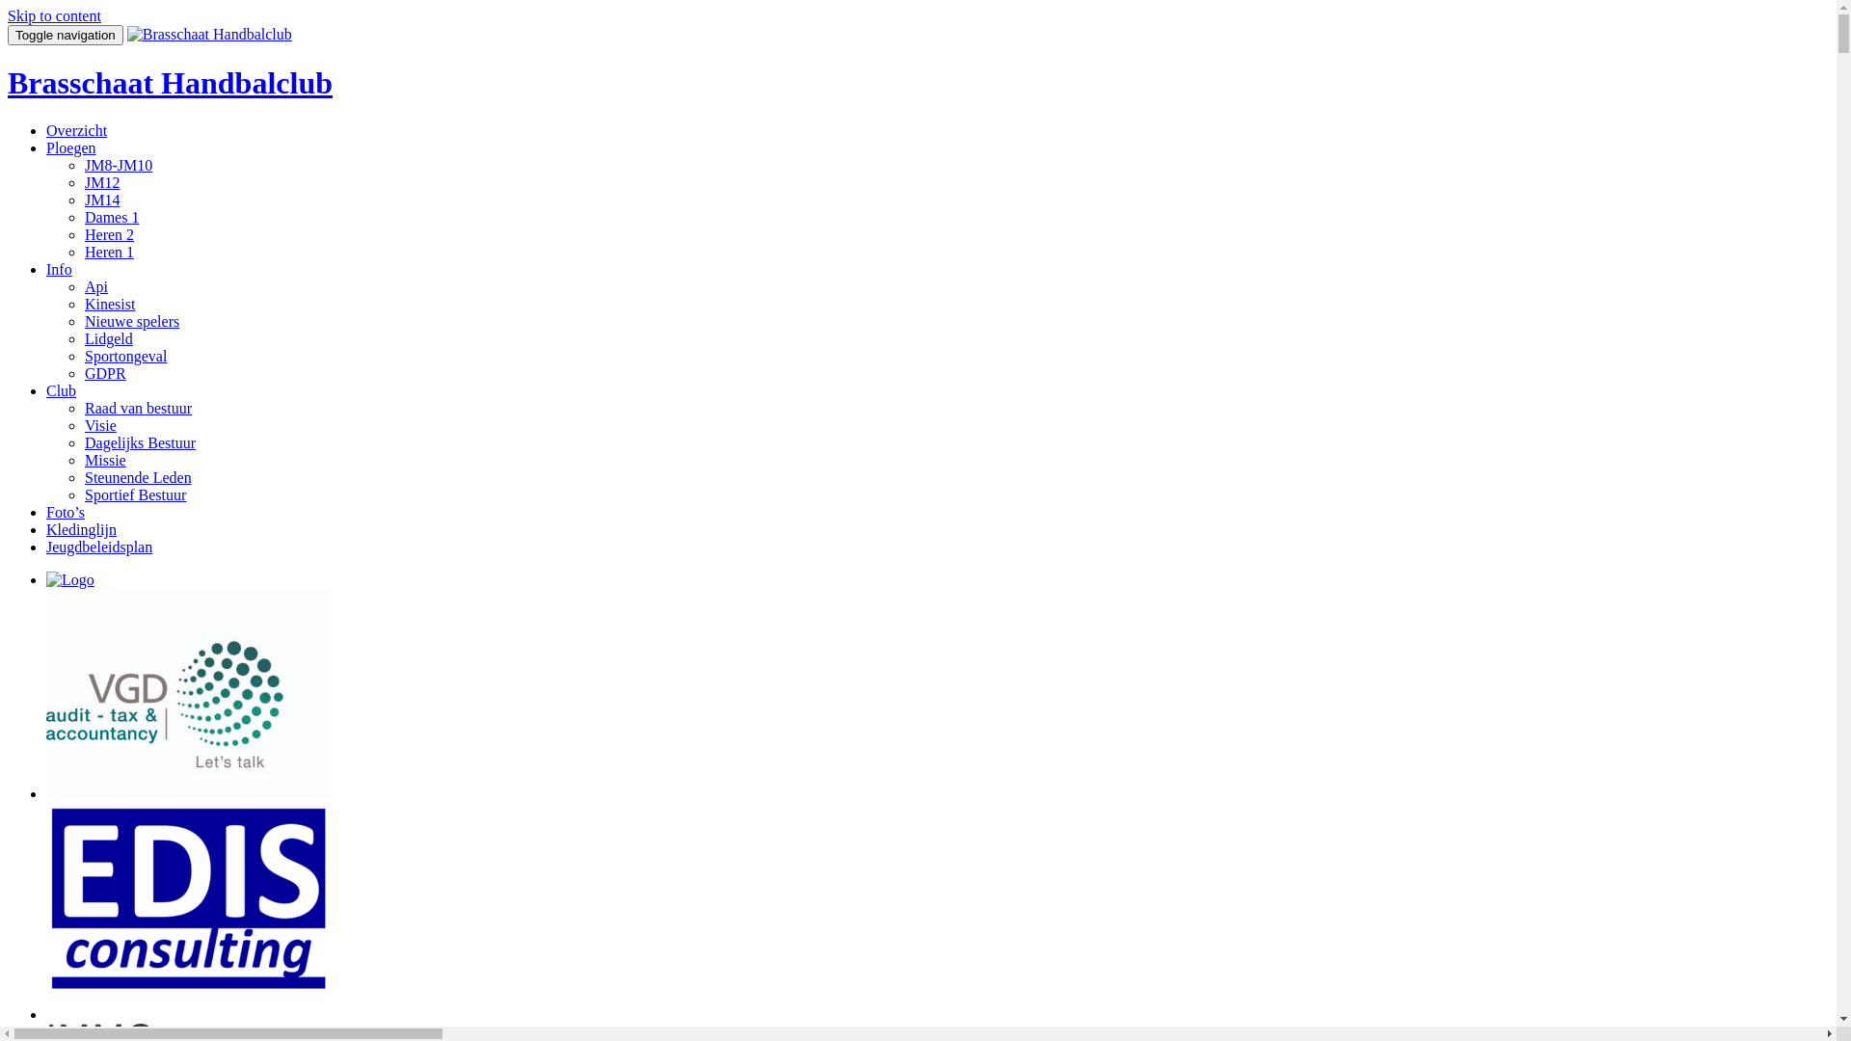 Image resolution: width=1851 pixels, height=1041 pixels. I want to click on Dames 1, so click(112, 218).